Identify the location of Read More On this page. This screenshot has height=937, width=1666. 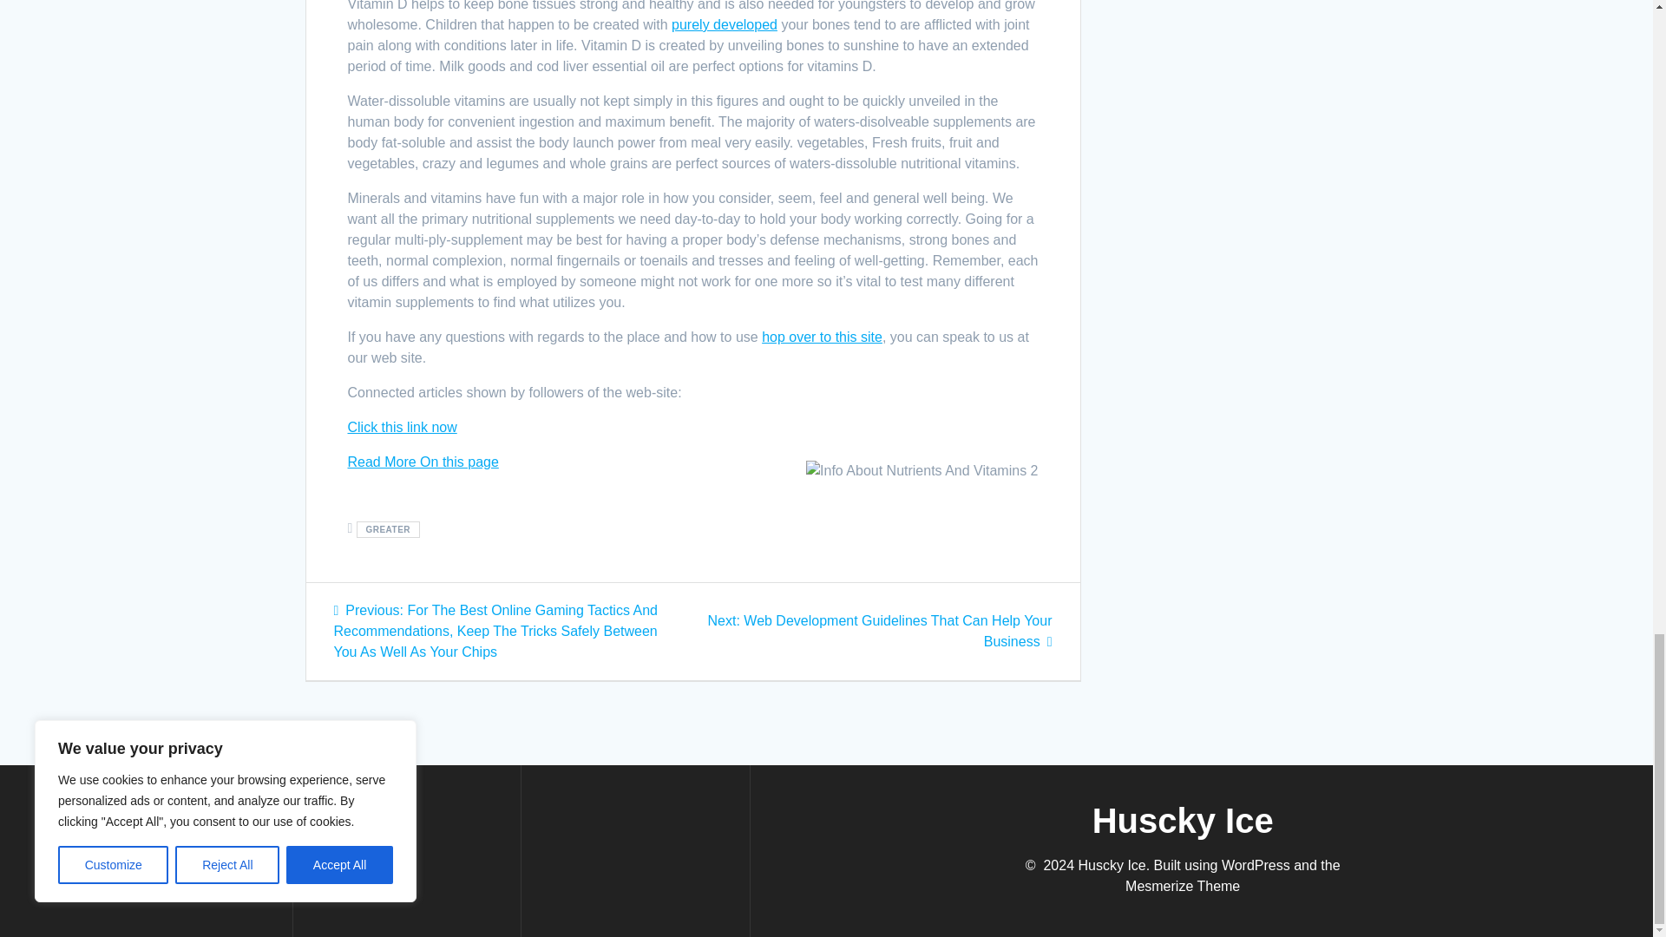
(422, 462).